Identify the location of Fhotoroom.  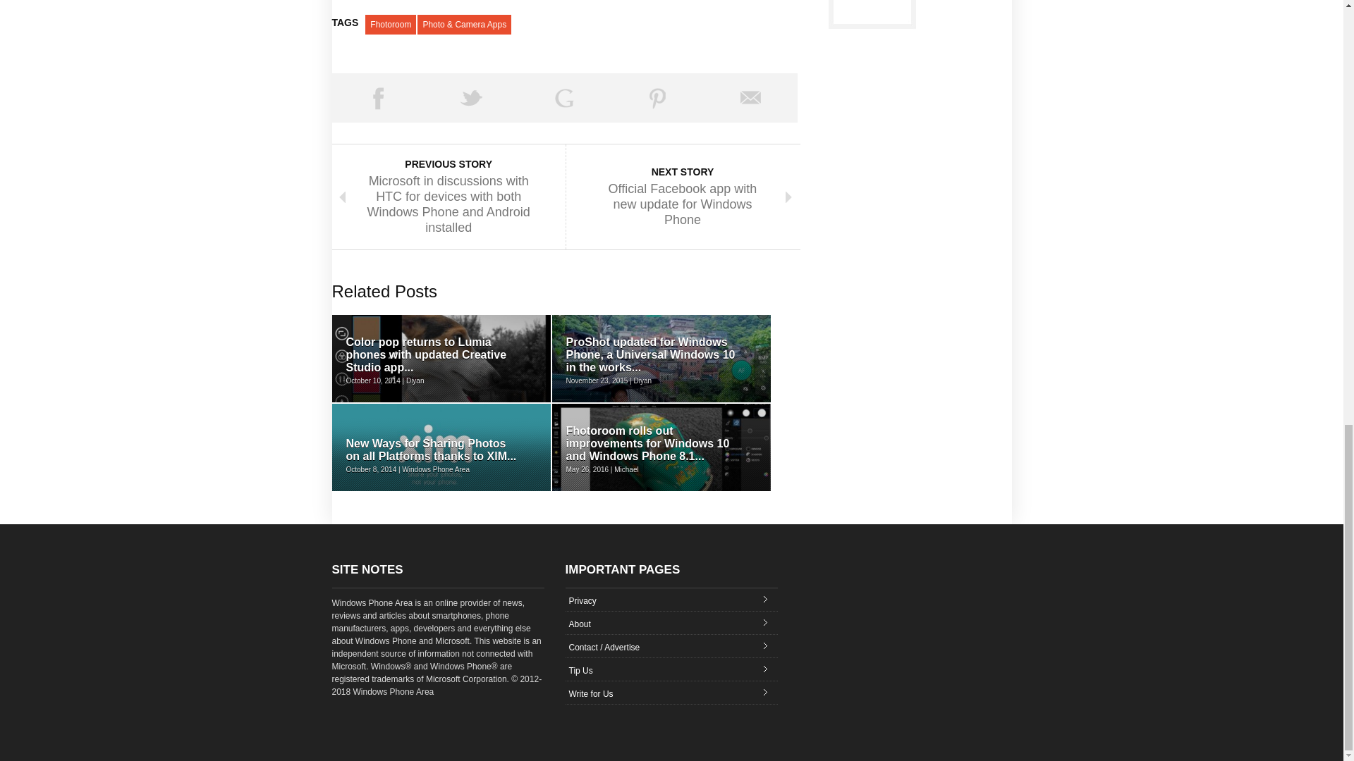
(391, 24).